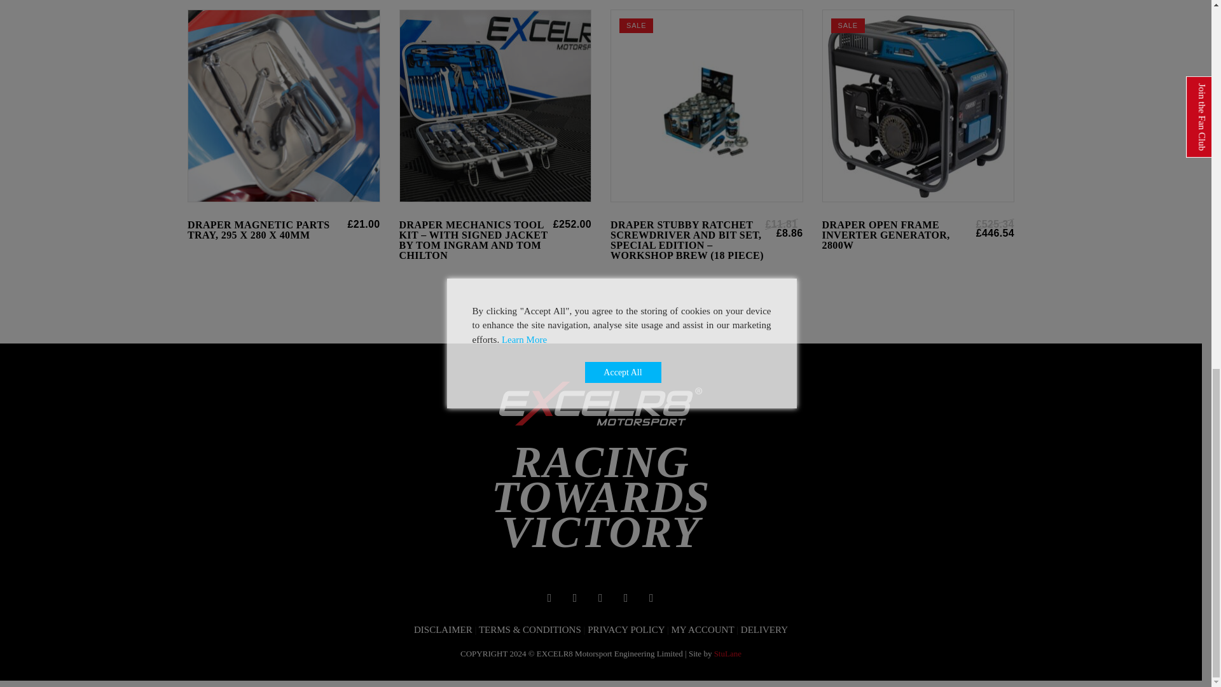  What do you see at coordinates (549, 597) in the screenshot?
I see `Facebook` at bounding box center [549, 597].